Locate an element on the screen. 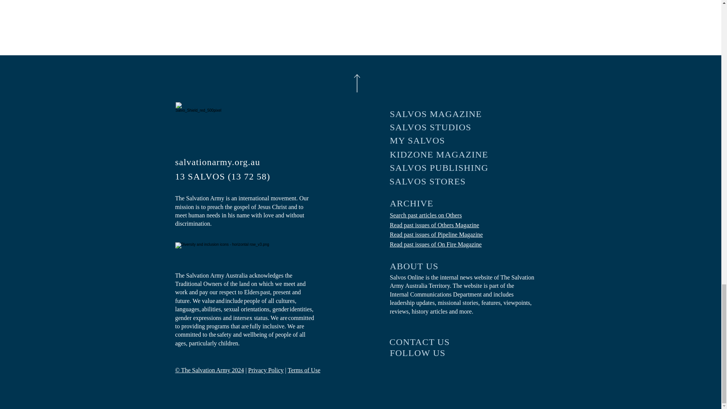 The height and width of the screenshot is (409, 727). SALVOS STUDIOS is located at coordinates (439, 127).